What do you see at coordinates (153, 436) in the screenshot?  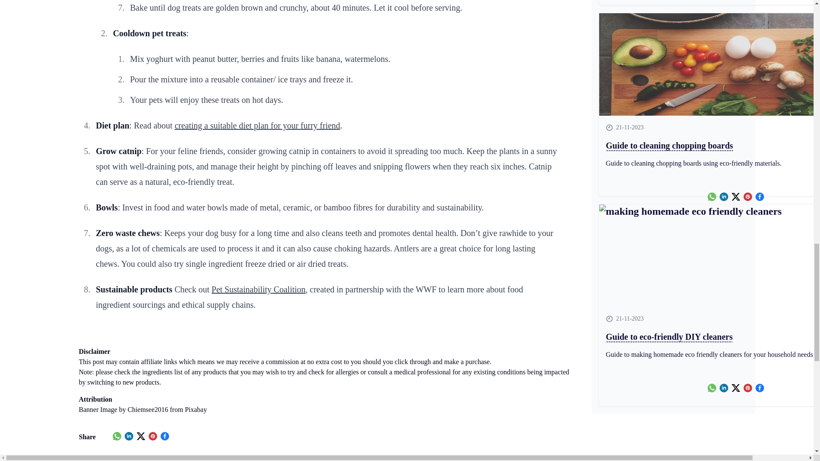 I see `share on Pininterest` at bounding box center [153, 436].